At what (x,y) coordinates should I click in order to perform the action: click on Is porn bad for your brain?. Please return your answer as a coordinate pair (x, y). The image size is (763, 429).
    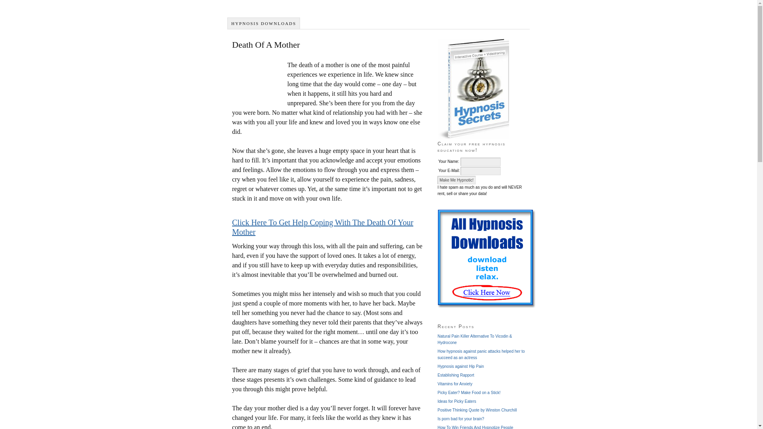
    Looking at the image, I should click on (460, 419).